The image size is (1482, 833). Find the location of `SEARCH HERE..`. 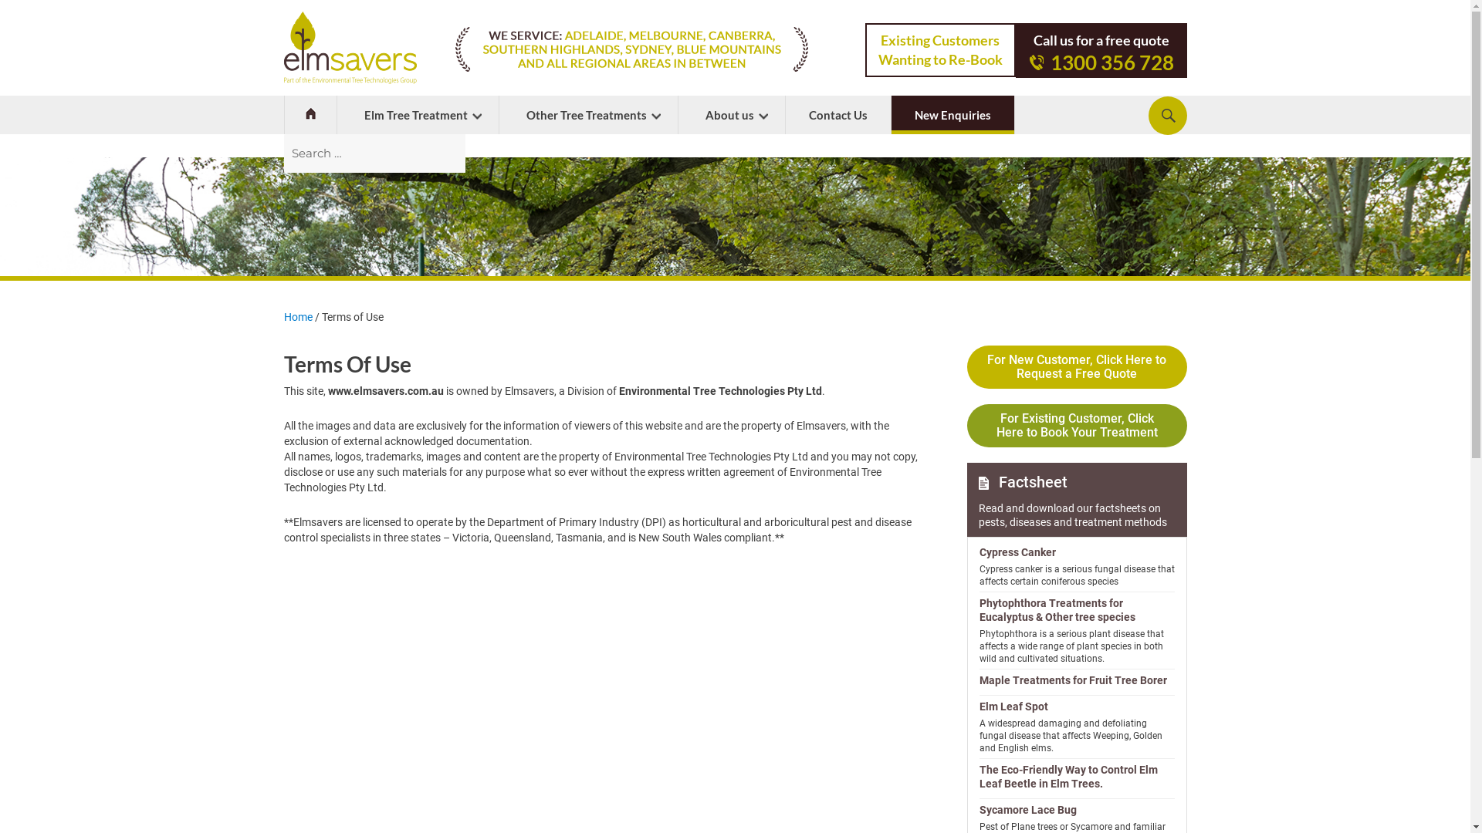

SEARCH HERE.. is located at coordinates (1168, 116).